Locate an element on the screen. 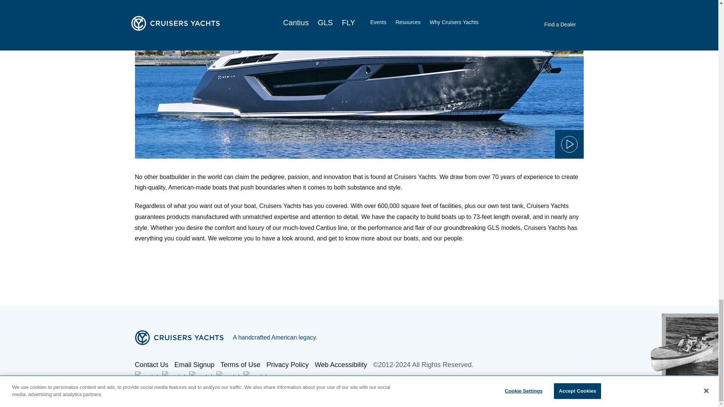  Email Signup is located at coordinates (194, 364).